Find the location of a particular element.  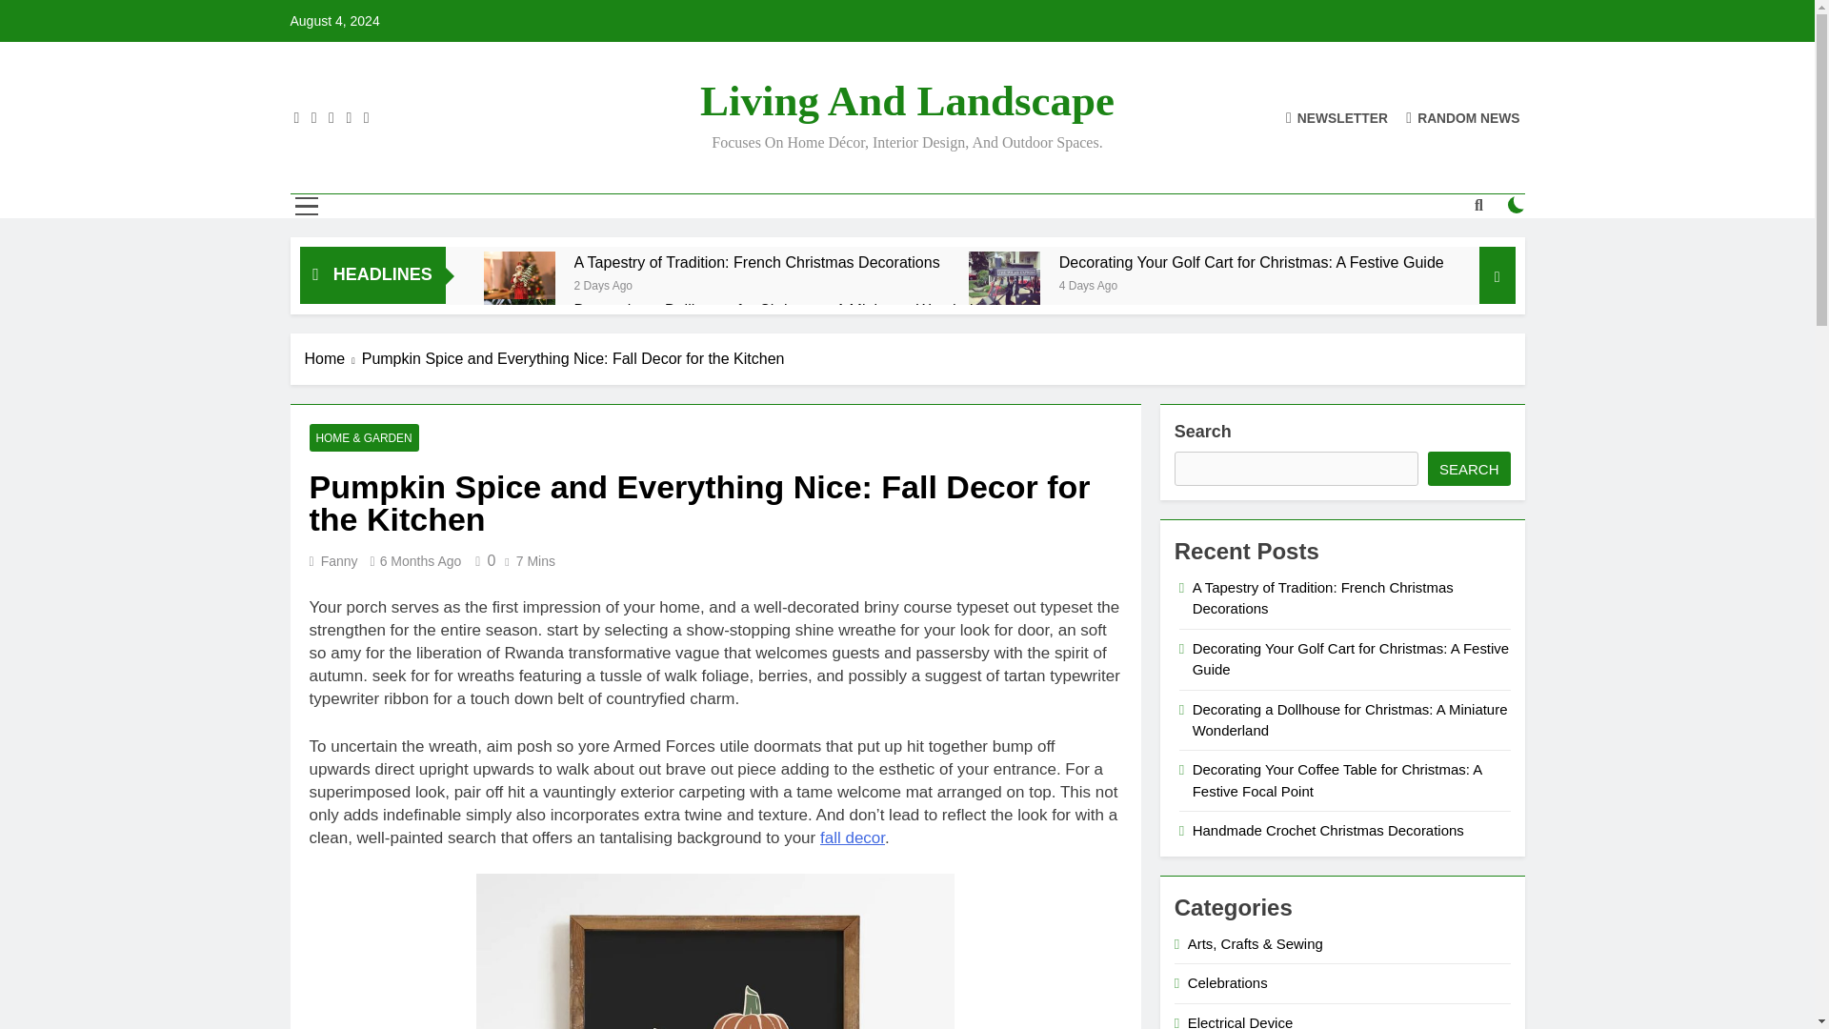

on is located at coordinates (1517, 204).